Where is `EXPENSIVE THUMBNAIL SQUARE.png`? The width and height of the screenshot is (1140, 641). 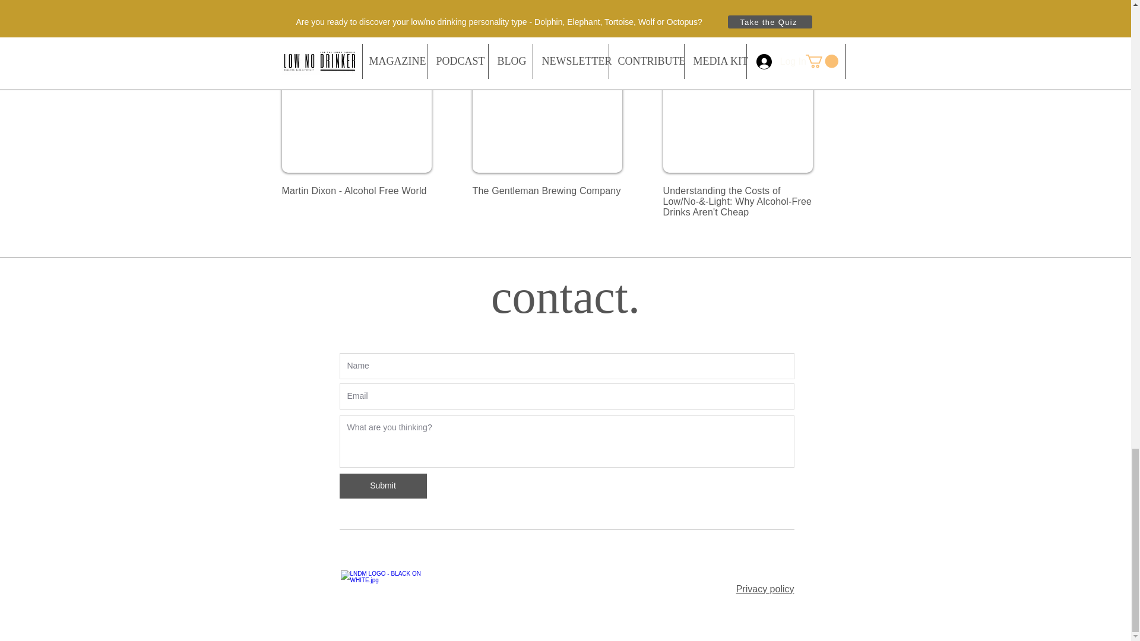 EXPENSIVE THUMBNAIL SQUARE.png is located at coordinates (737, 100).